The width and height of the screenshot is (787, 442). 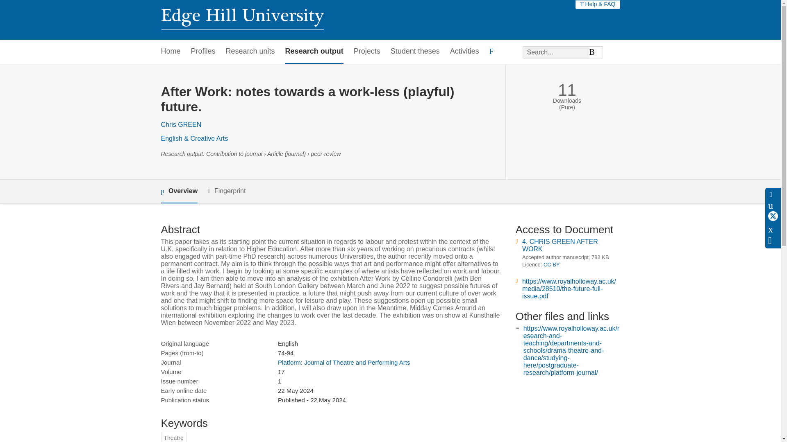 I want to click on Chris GREEN, so click(x=181, y=124).